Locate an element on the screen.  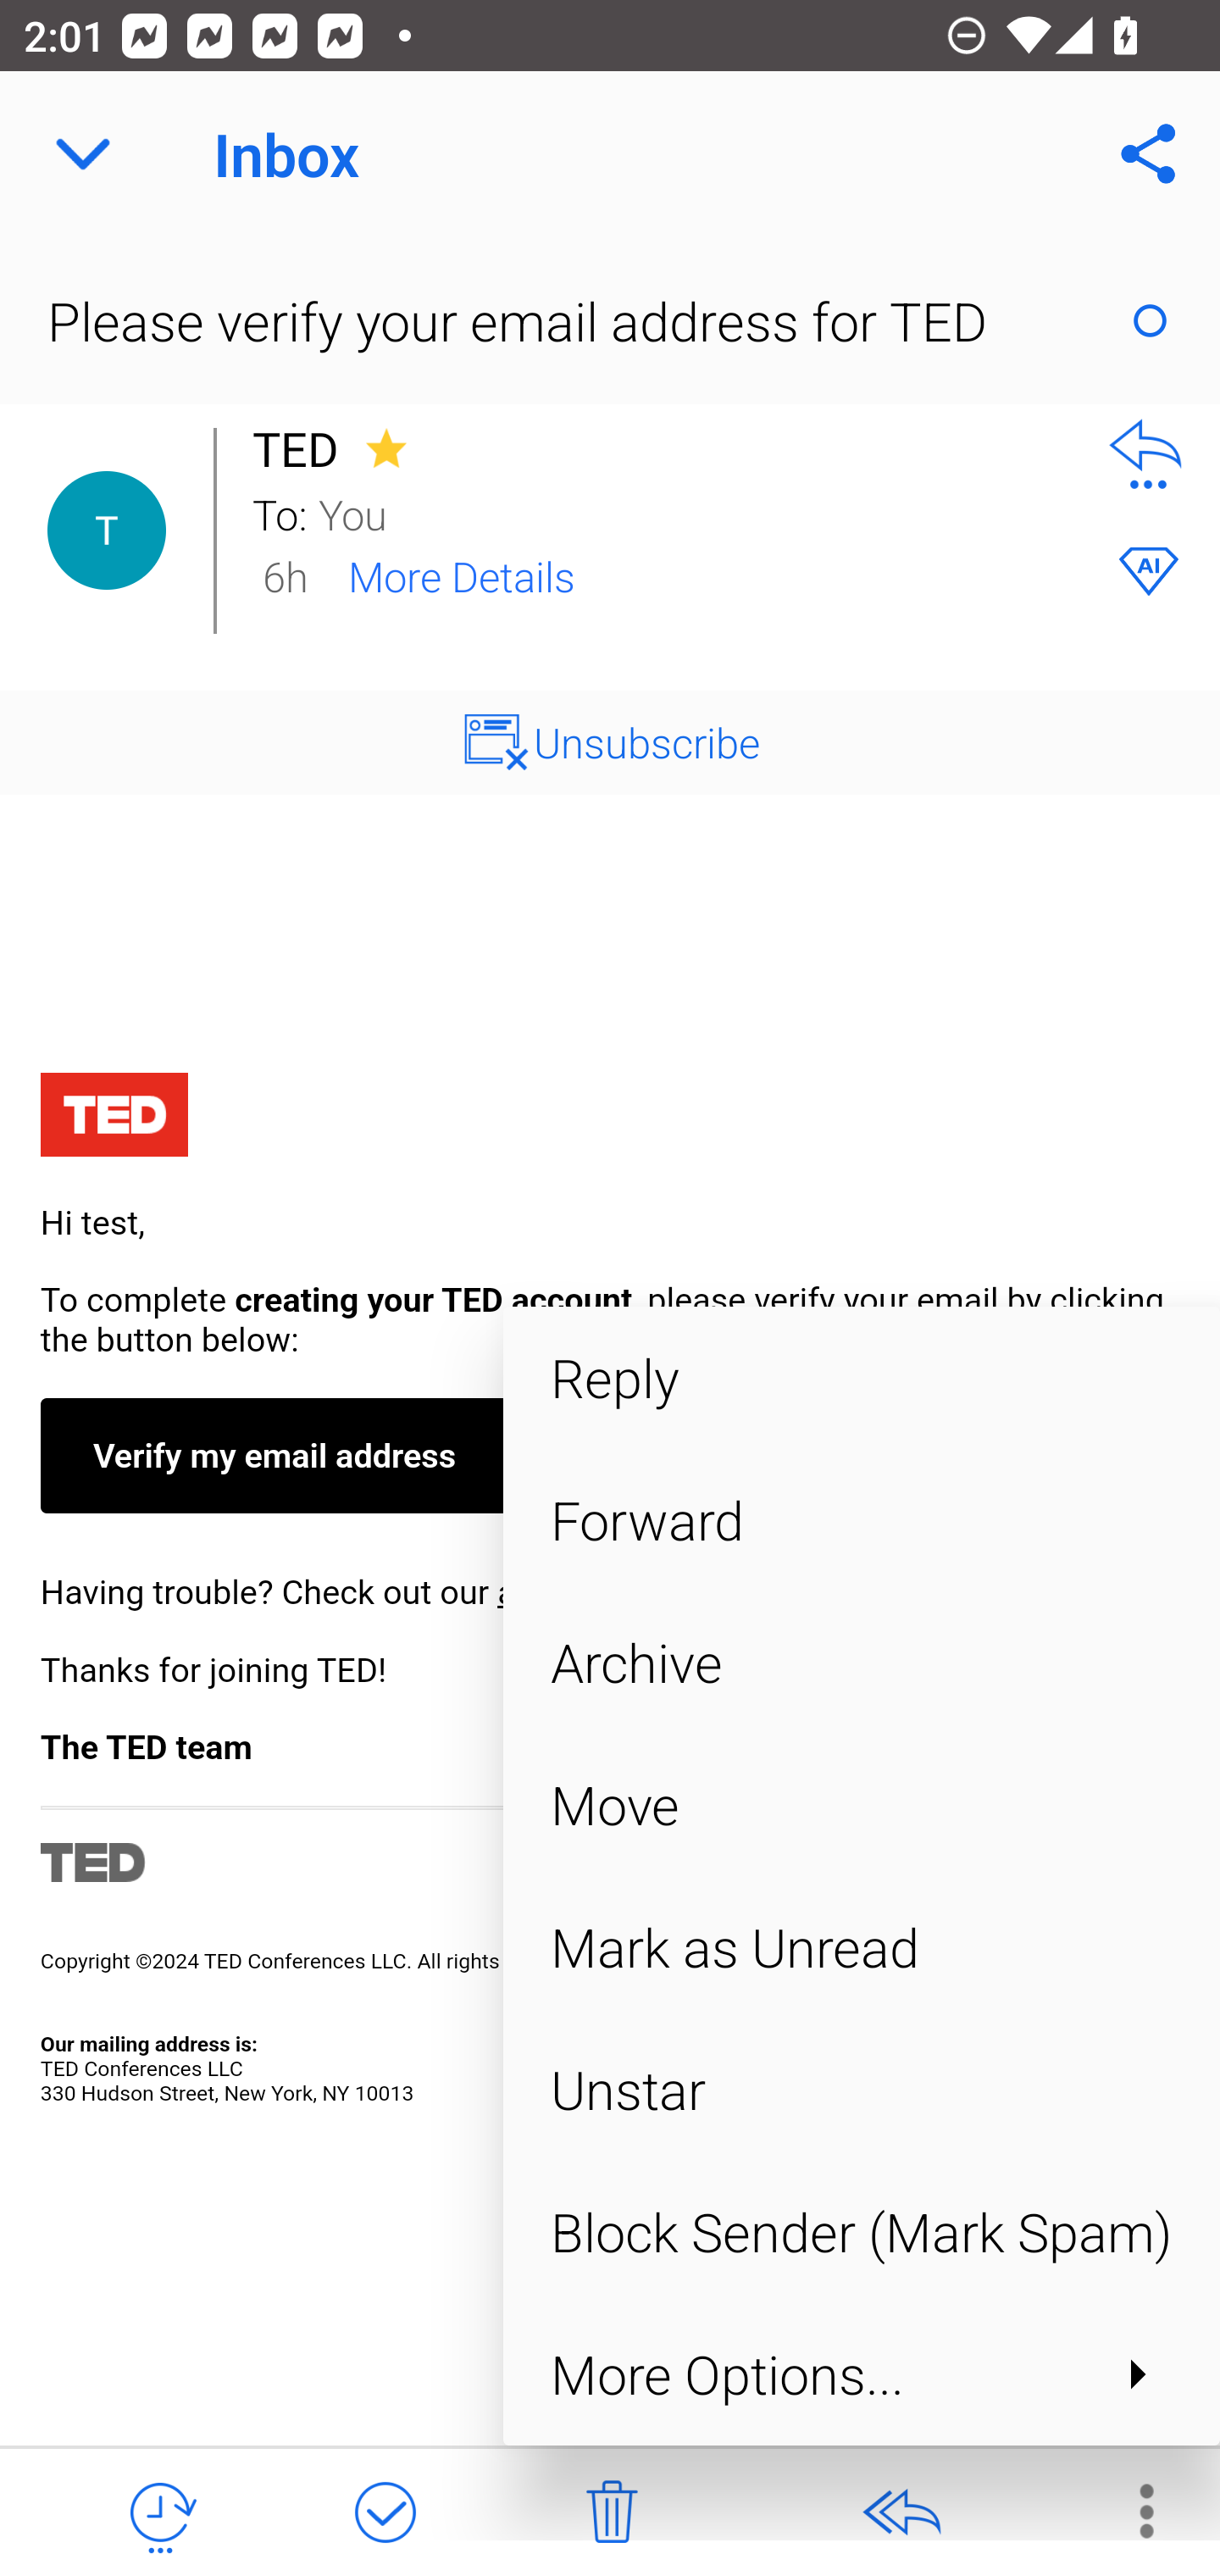
Forward is located at coordinates (861, 1519).